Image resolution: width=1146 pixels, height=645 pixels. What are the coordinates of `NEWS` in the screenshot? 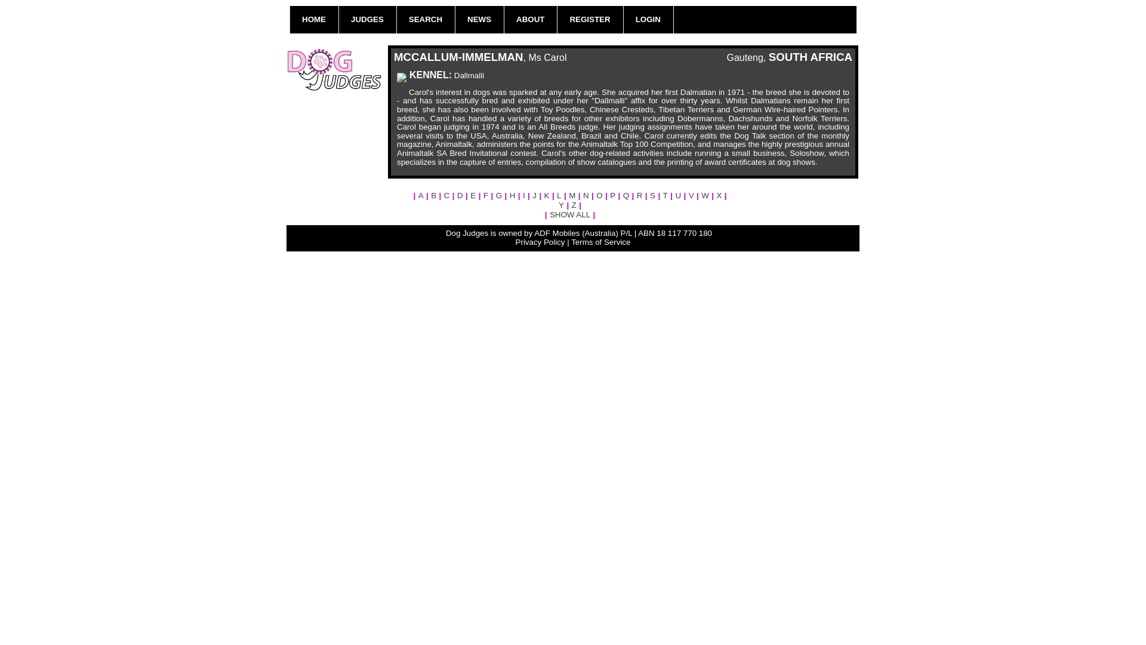 It's located at (479, 19).